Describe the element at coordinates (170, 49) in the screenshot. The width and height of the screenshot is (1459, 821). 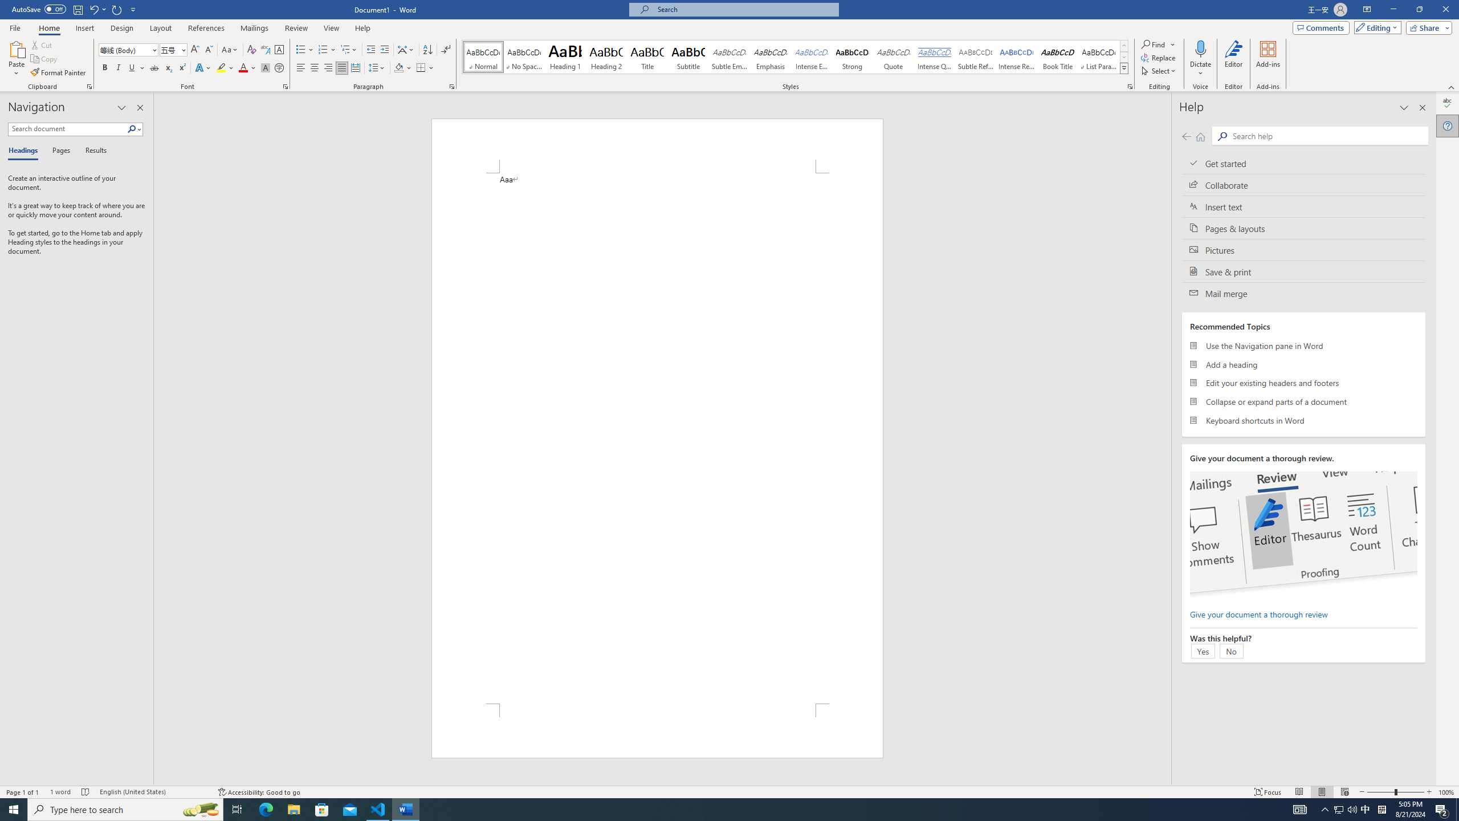
I see `Font Size` at that location.